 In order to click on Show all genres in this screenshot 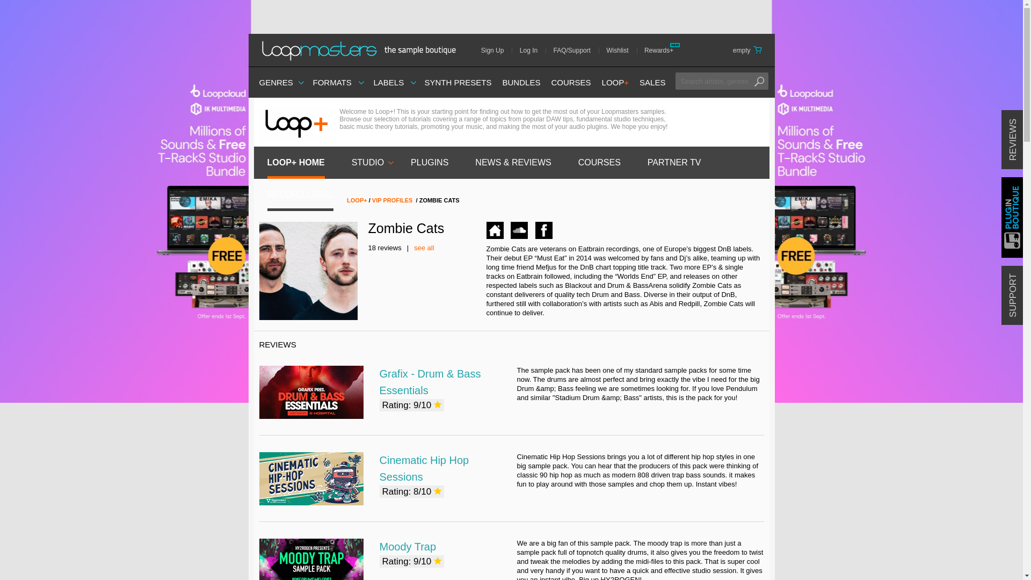, I will do `click(275, 82)`.